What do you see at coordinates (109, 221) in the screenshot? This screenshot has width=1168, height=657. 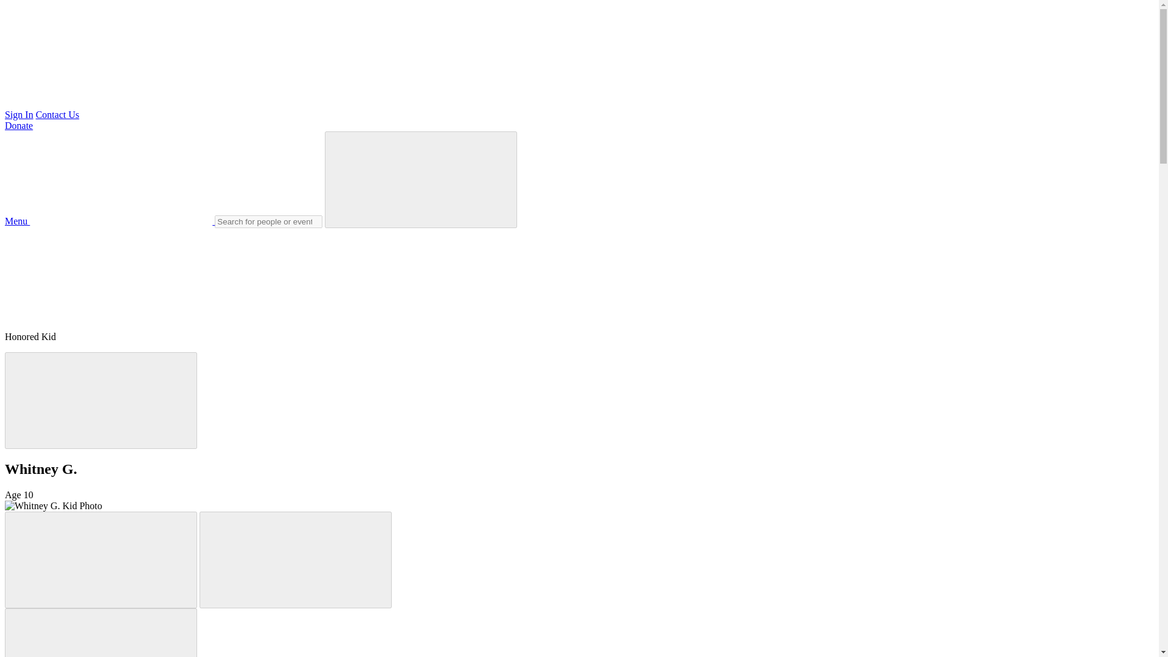 I see `Menu` at bounding box center [109, 221].